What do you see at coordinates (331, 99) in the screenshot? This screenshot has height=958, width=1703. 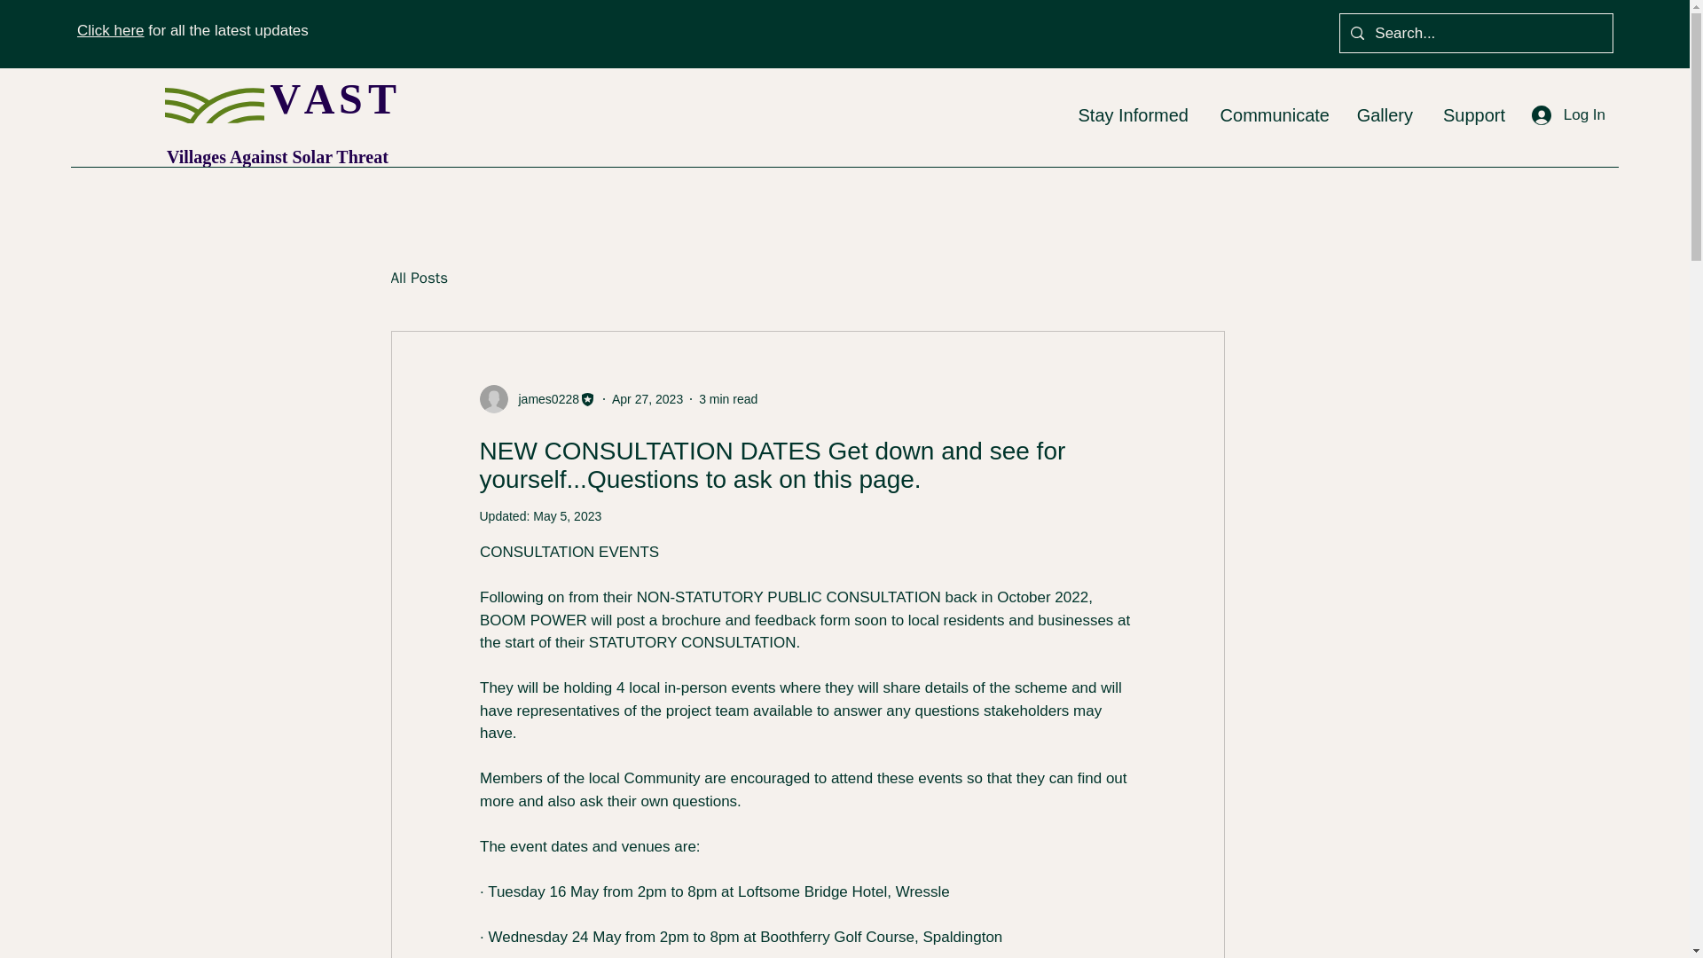 I see `V A S T` at bounding box center [331, 99].